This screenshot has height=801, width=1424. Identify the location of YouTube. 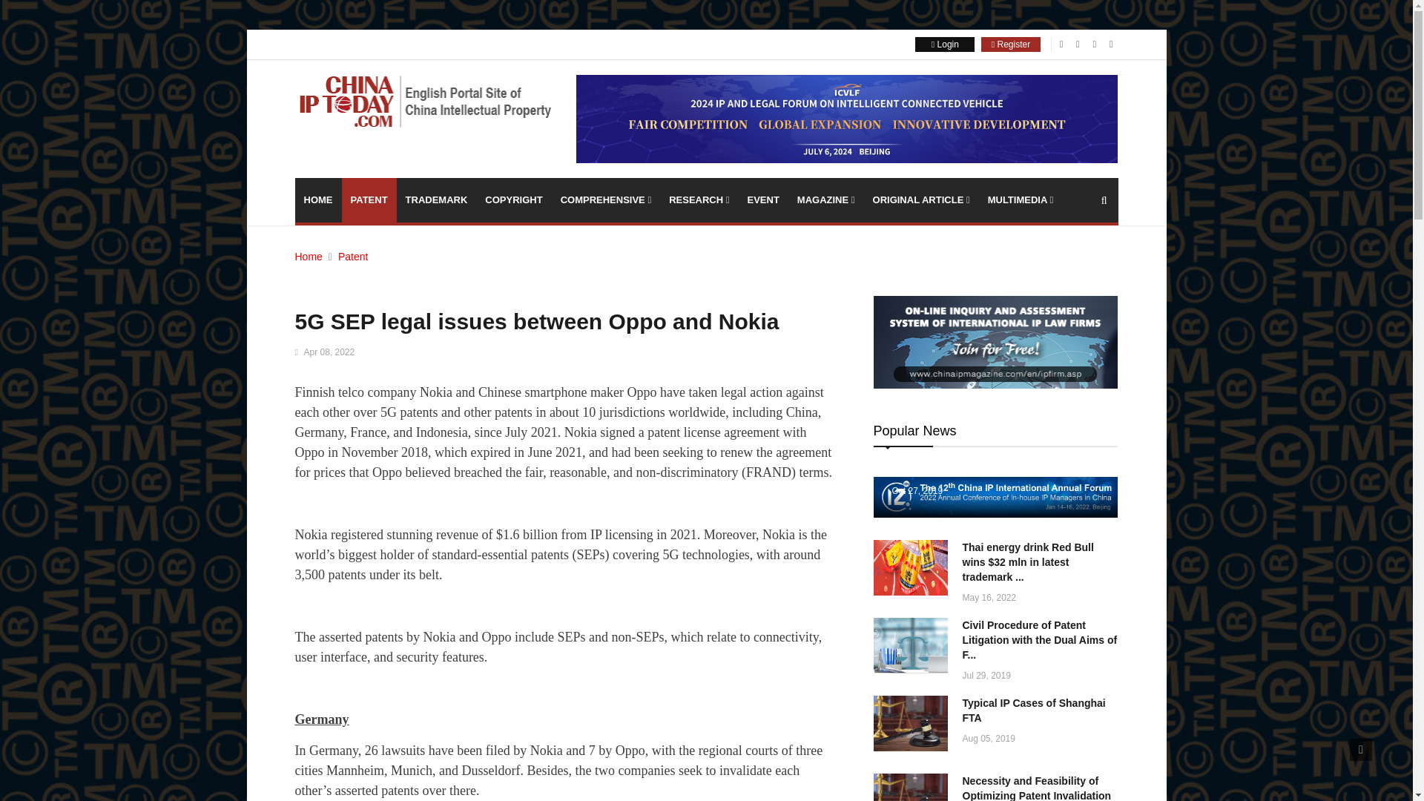
(1111, 43).